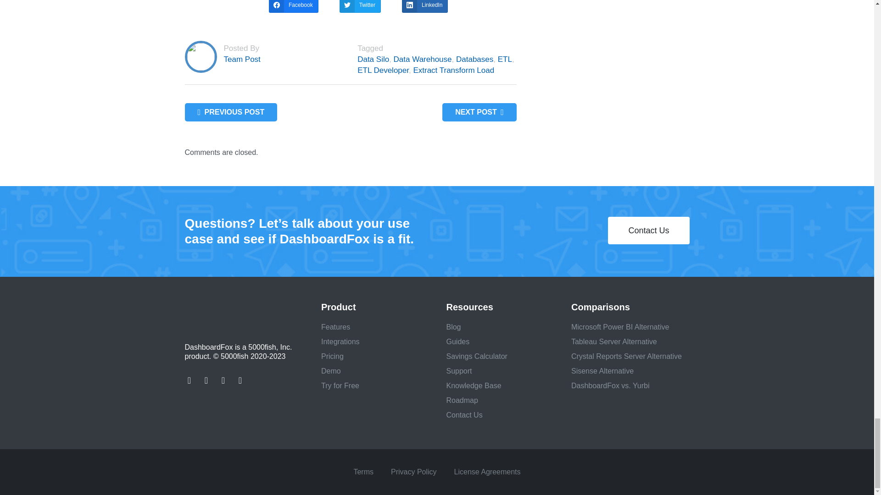  Describe the element at coordinates (238, 313) in the screenshot. I see `5000fish` at that location.